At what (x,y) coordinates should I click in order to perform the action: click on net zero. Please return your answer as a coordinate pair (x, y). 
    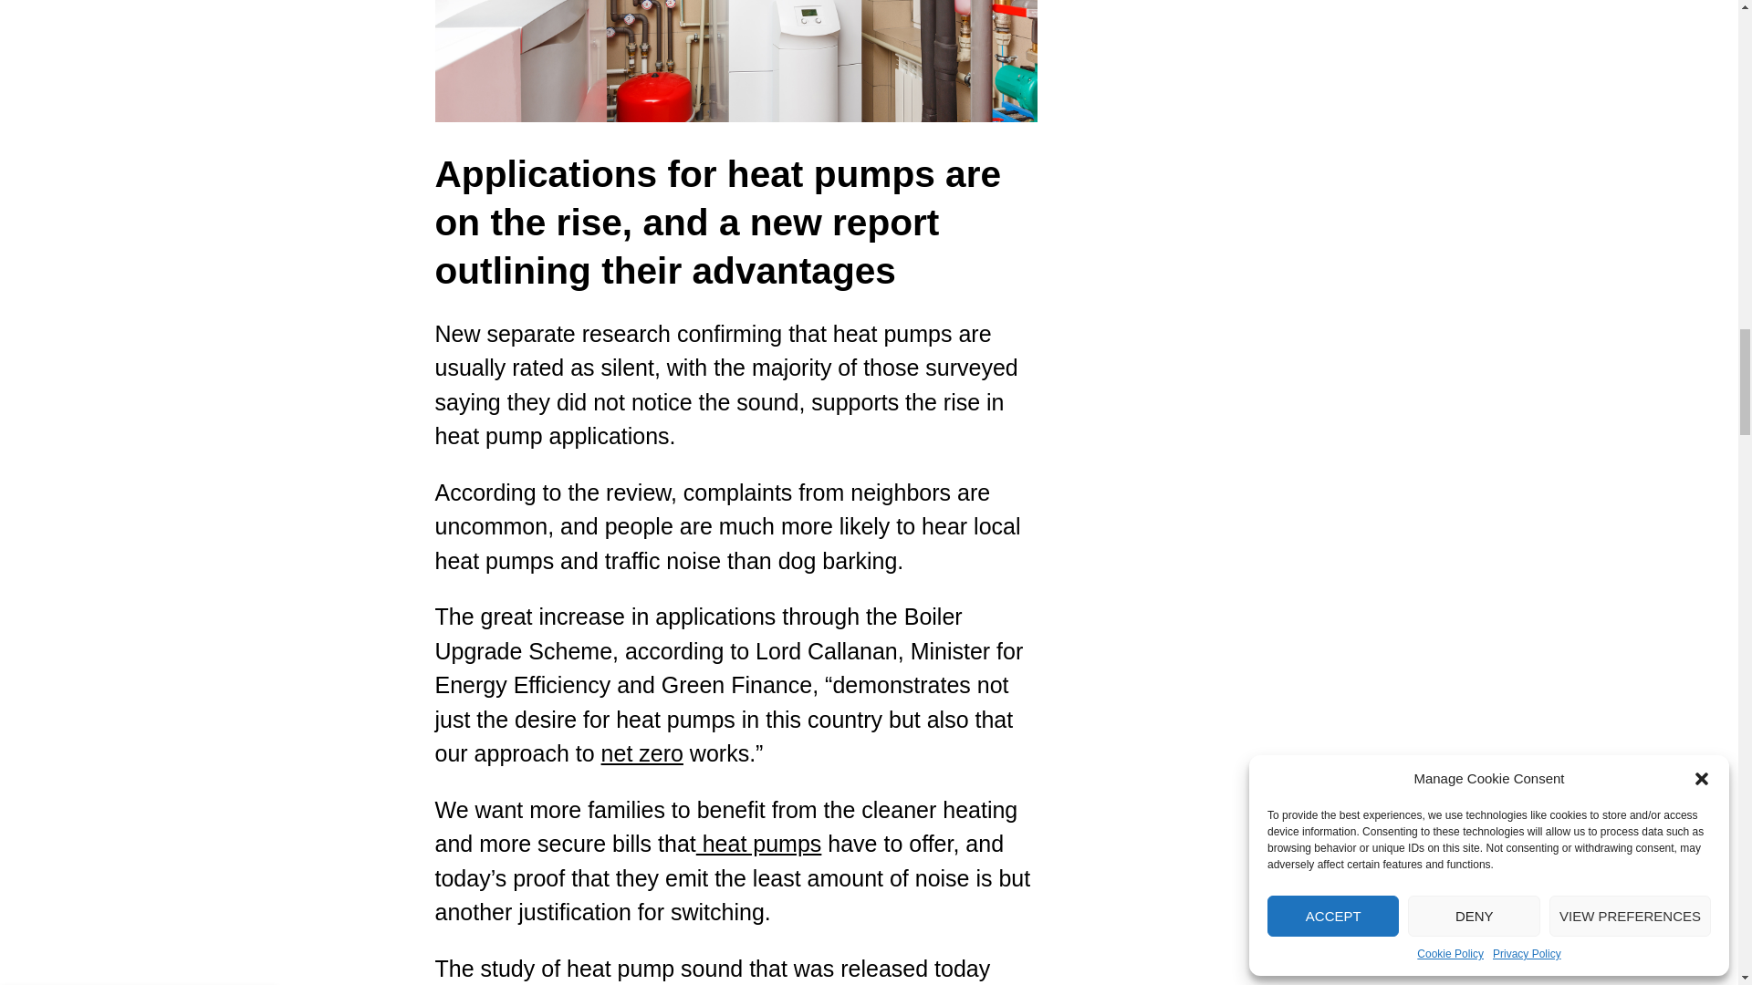
    Looking at the image, I should click on (641, 753).